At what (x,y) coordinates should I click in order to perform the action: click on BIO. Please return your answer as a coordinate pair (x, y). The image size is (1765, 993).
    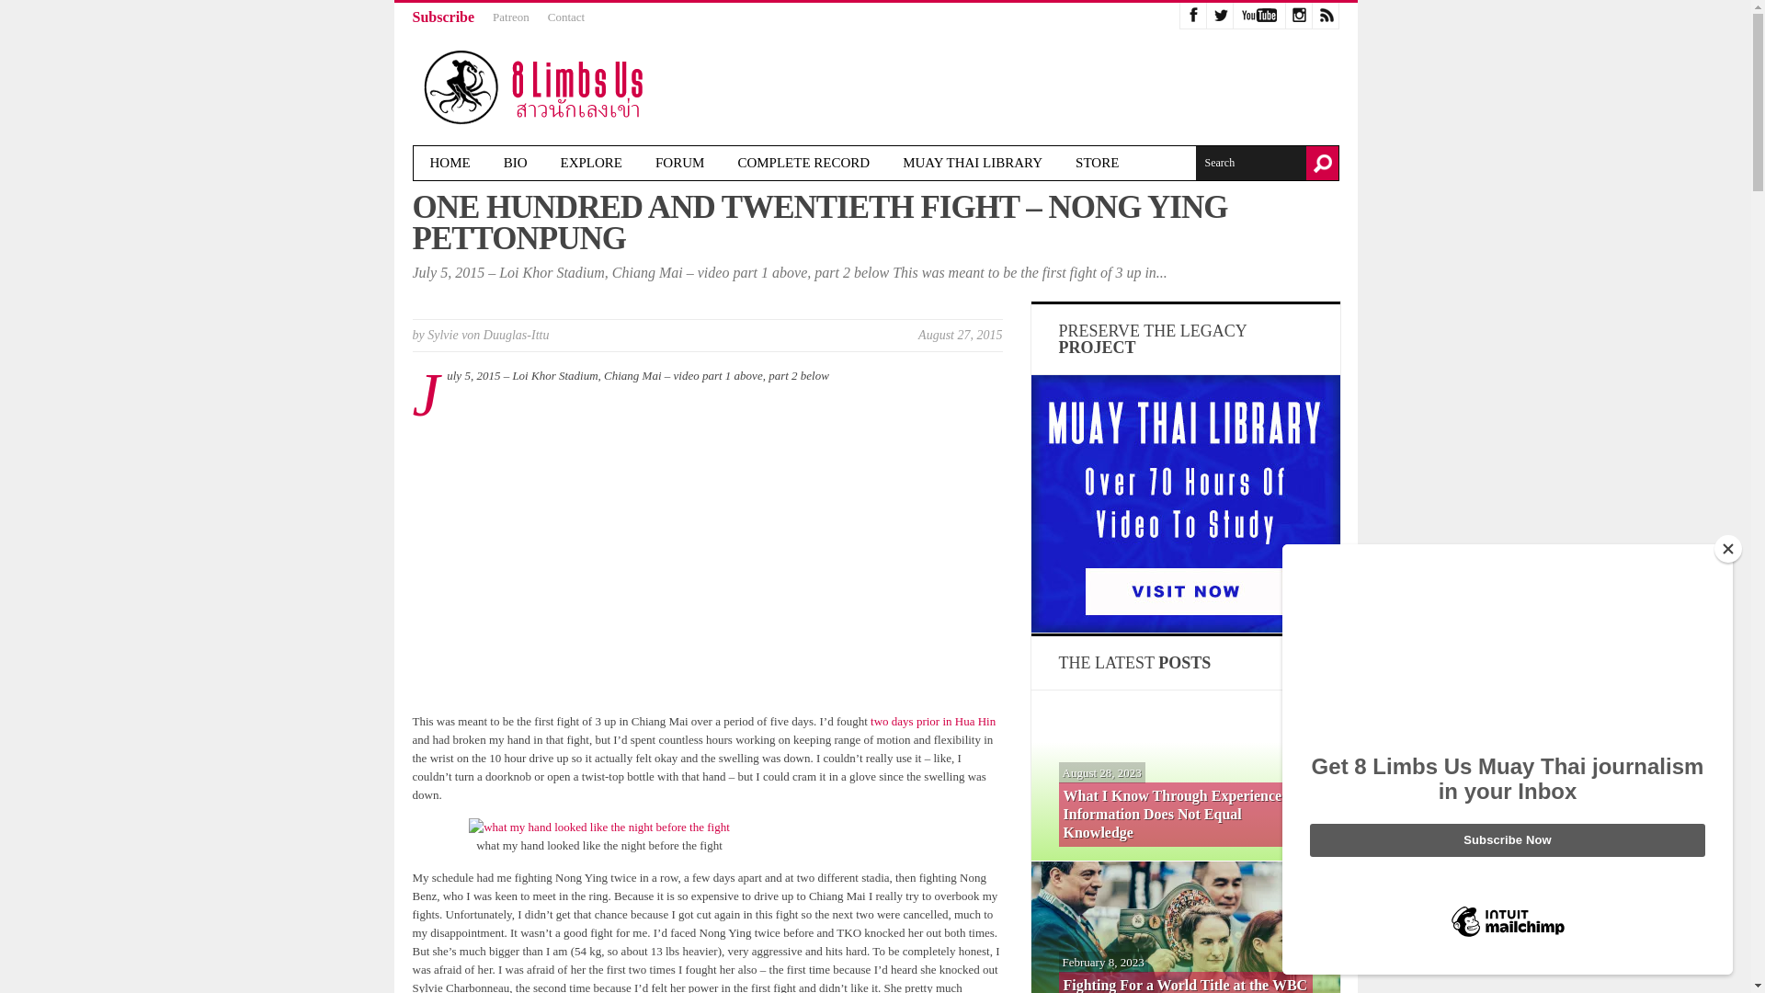
    Looking at the image, I should click on (515, 162).